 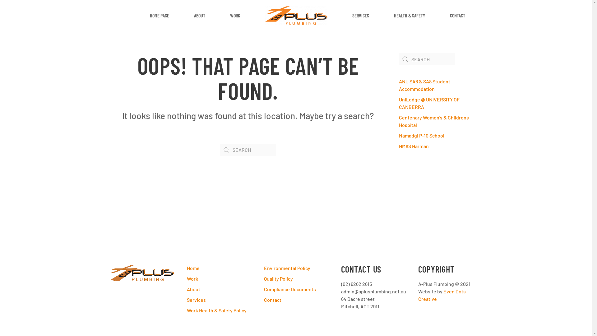 I want to click on Even Dots Creative, so click(x=442, y=295).